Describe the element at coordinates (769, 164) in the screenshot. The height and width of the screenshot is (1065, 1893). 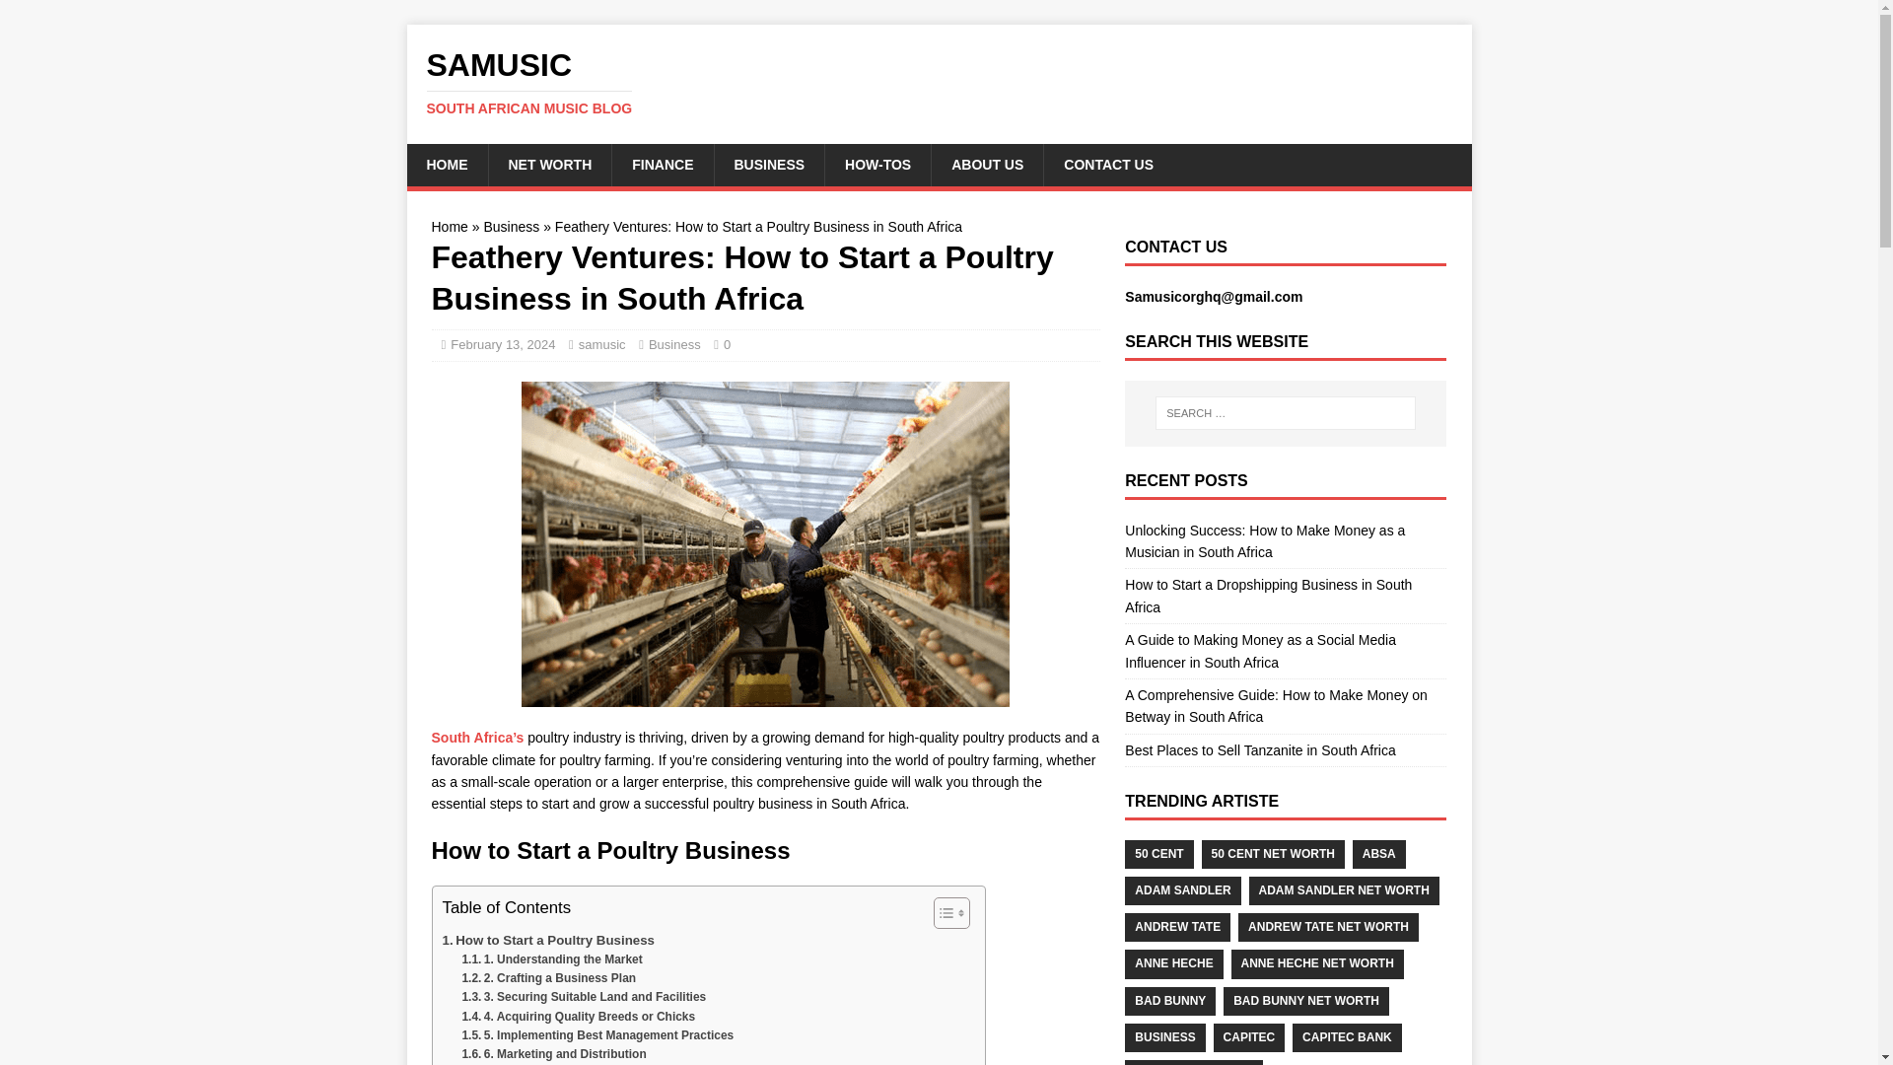
I see `BUSINESS` at that location.